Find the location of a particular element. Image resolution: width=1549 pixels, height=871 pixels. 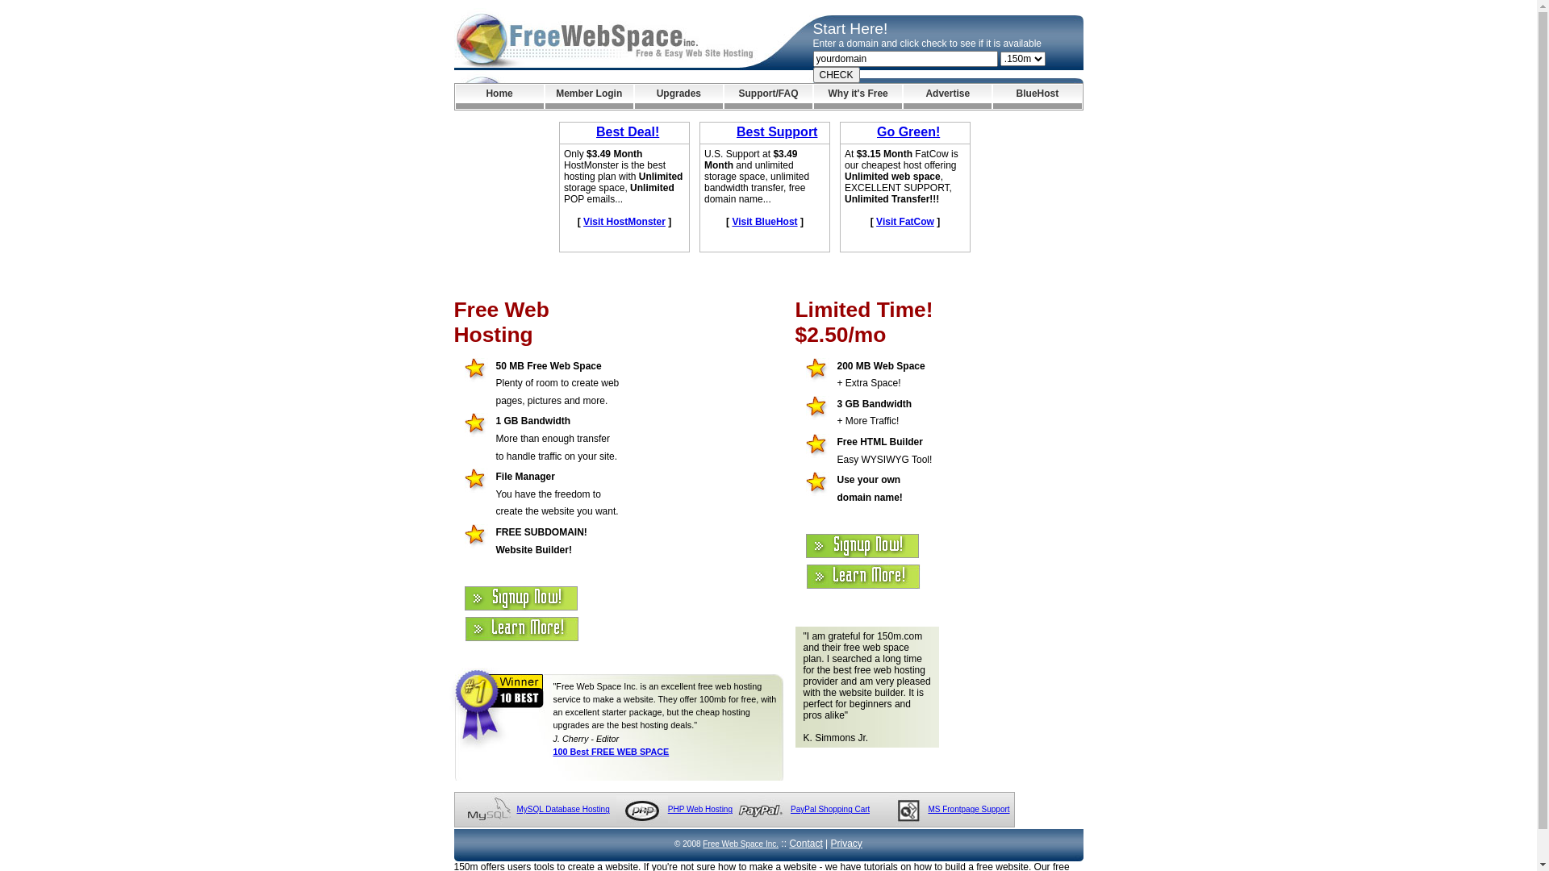

Member Login is located at coordinates (589, 97).